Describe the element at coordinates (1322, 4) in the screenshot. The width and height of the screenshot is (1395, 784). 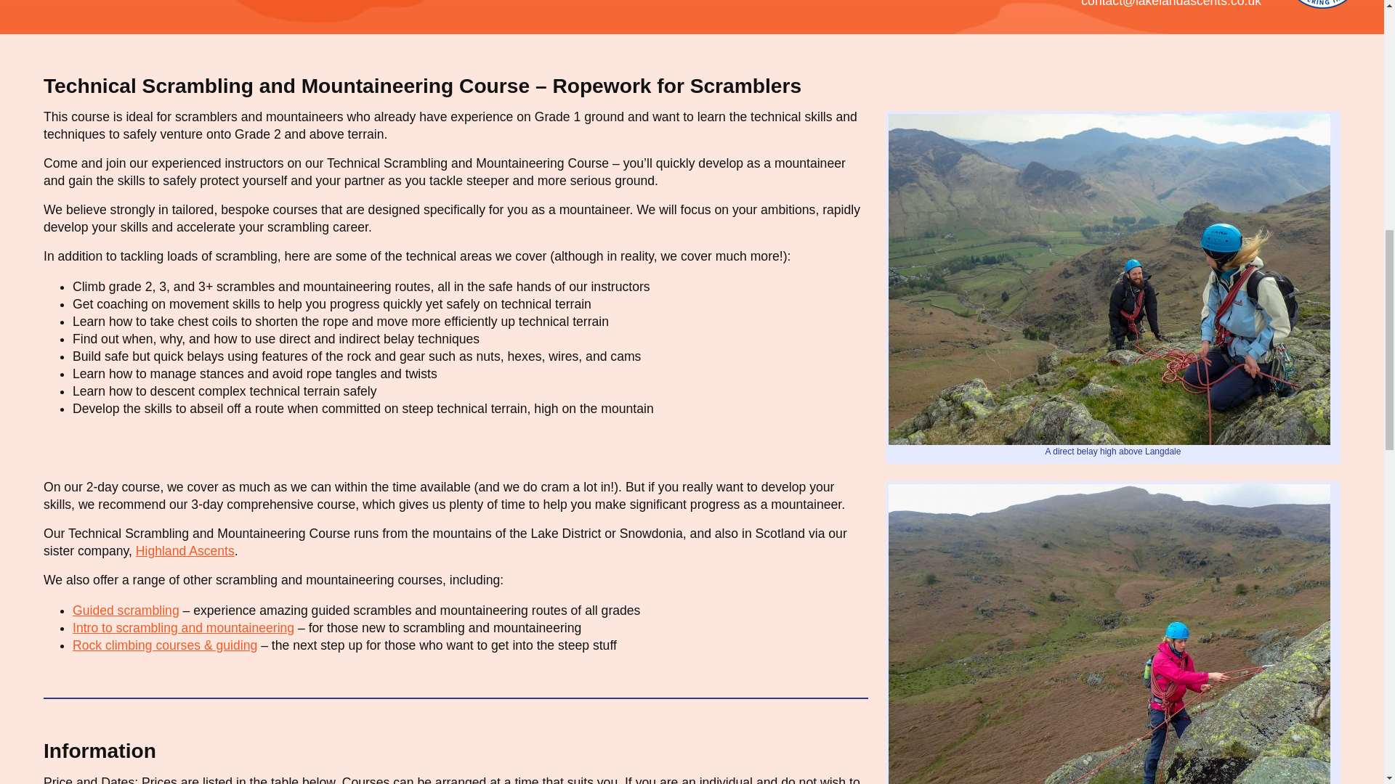
I see `Association of Mountaineering Instructors` at that location.